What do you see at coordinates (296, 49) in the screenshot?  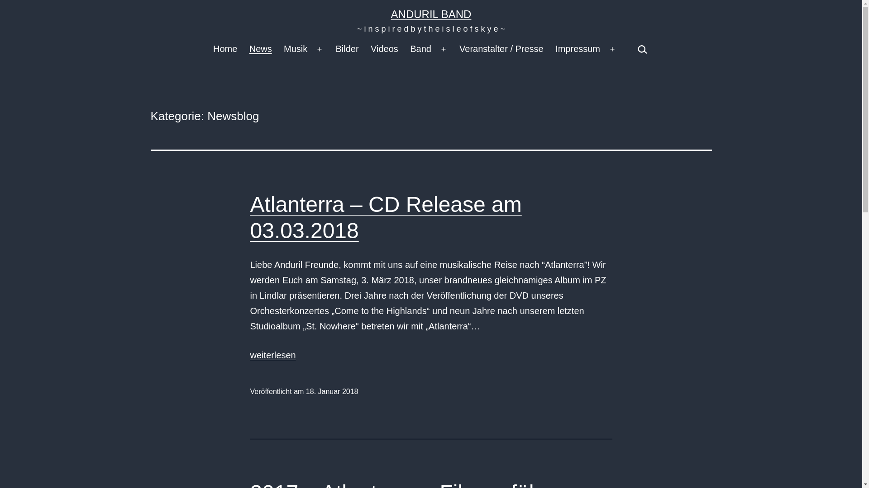 I see `Musik` at bounding box center [296, 49].